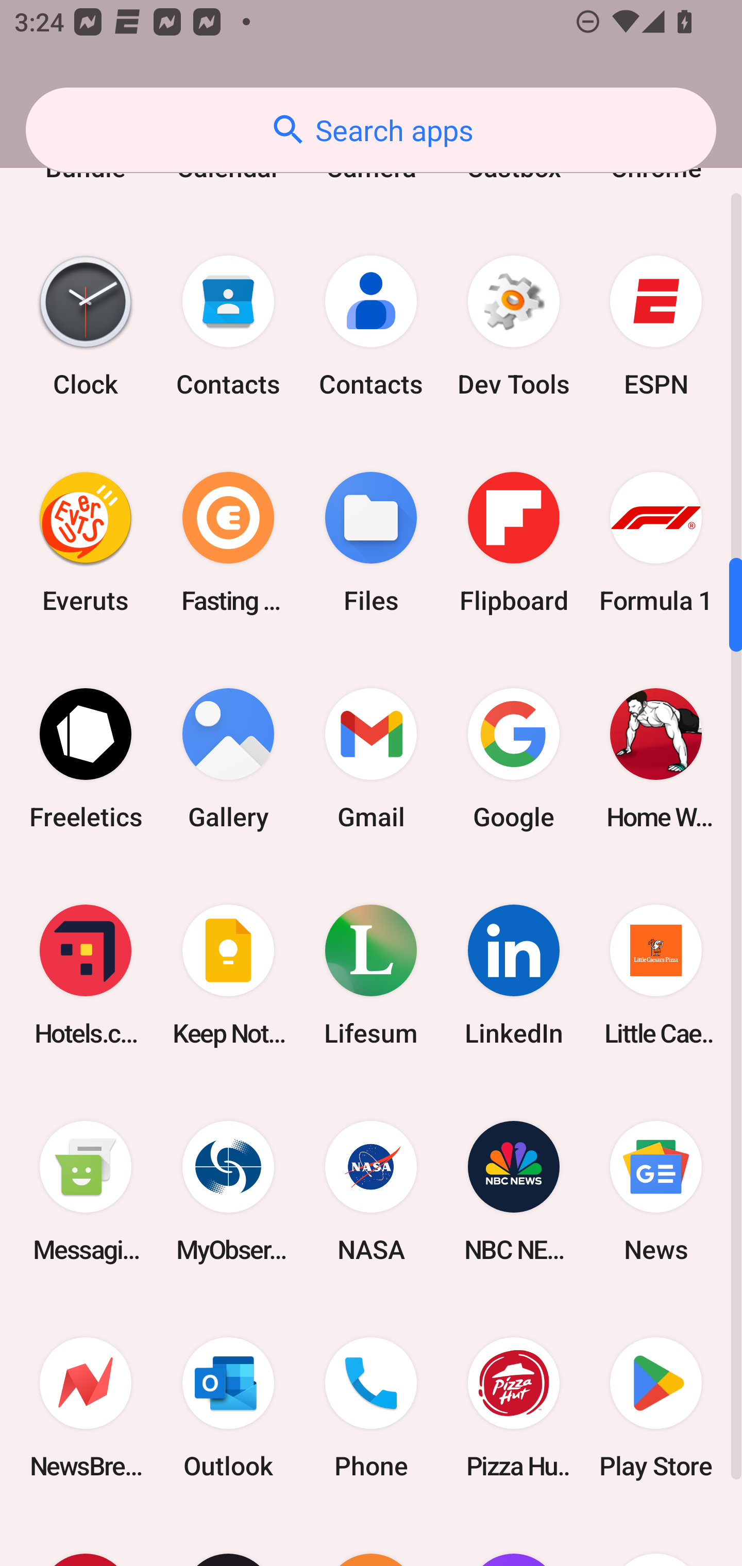 Image resolution: width=742 pixels, height=1566 pixels. I want to click on Home Workout, so click(656, 758).